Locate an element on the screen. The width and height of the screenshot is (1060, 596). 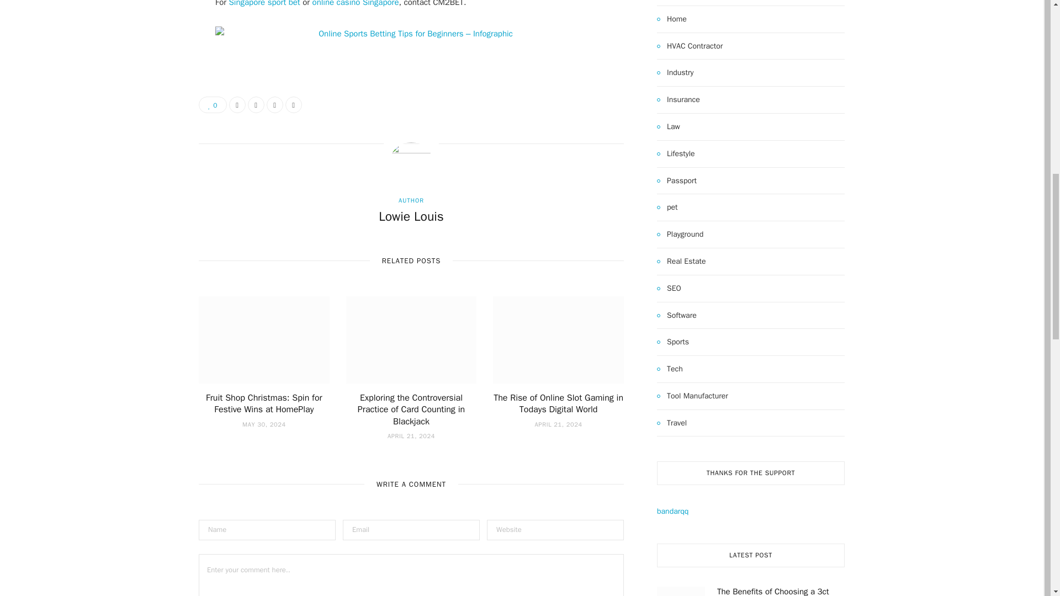
Posts by Lowie Louis is located at coordinates (411, 216).